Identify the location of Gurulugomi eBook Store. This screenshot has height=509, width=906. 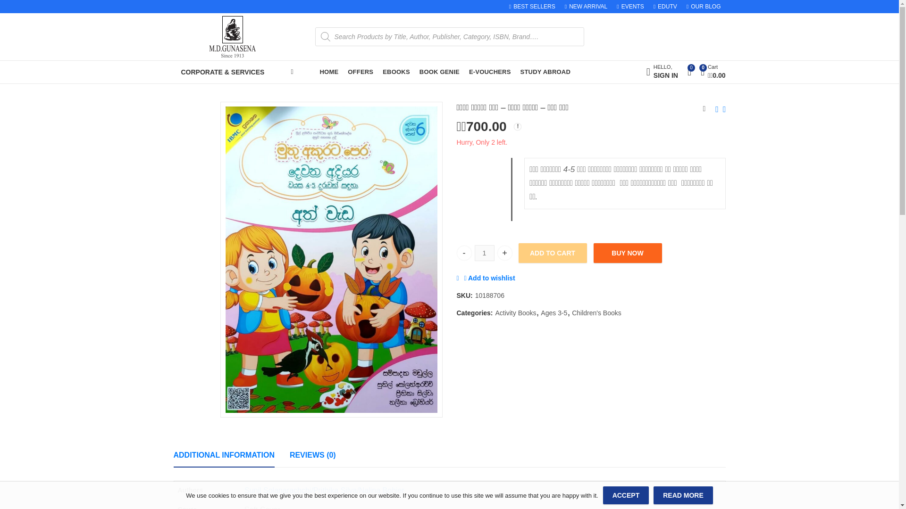
(329, 72).